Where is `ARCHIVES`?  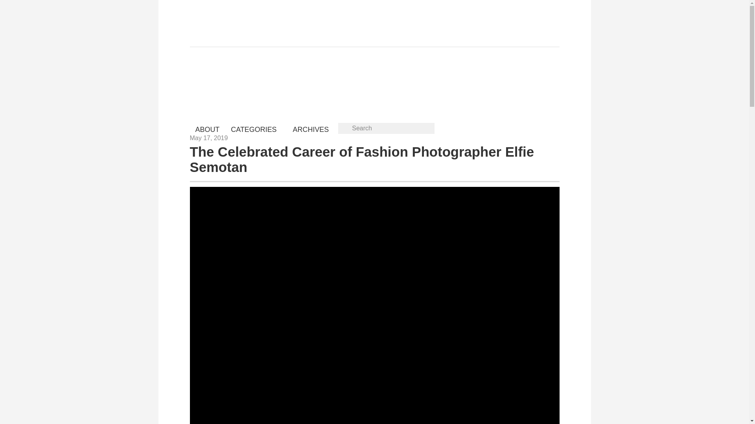 ARCHIVES is located at coordinates (311, 130).